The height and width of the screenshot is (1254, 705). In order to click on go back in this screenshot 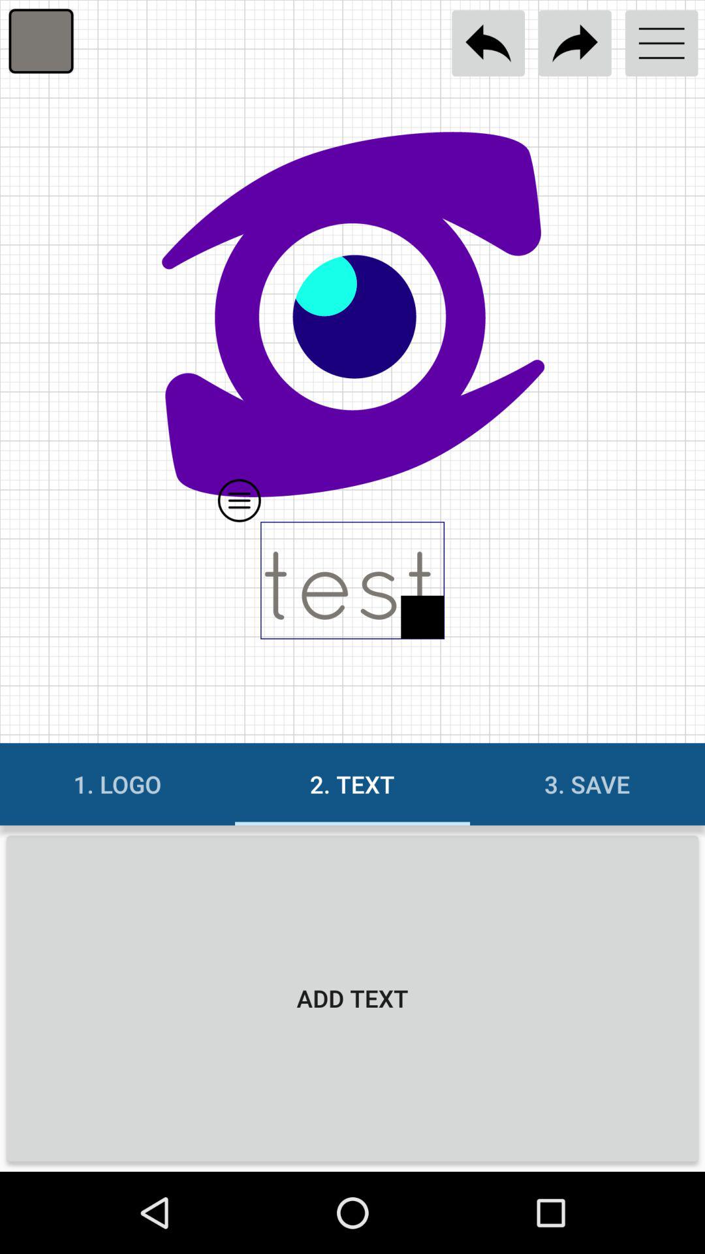, I will do `click(488, 43)`.